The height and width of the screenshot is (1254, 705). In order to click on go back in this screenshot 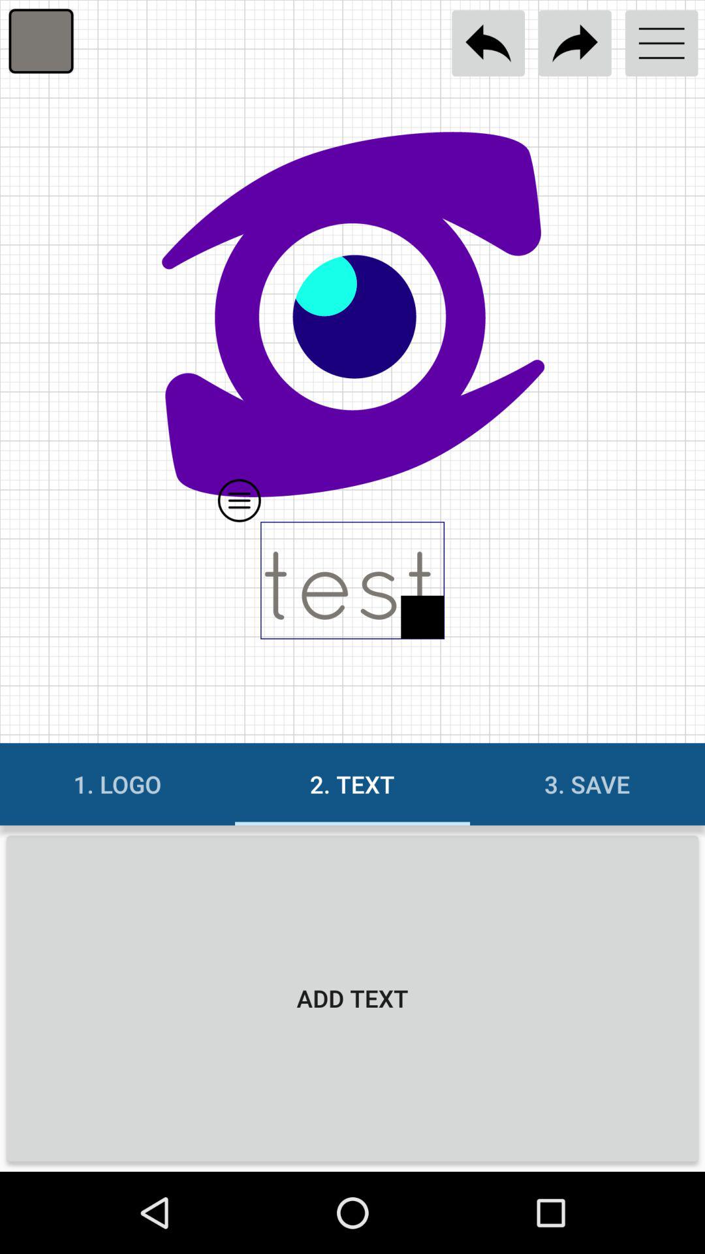, I will do `click(488, 43)`.